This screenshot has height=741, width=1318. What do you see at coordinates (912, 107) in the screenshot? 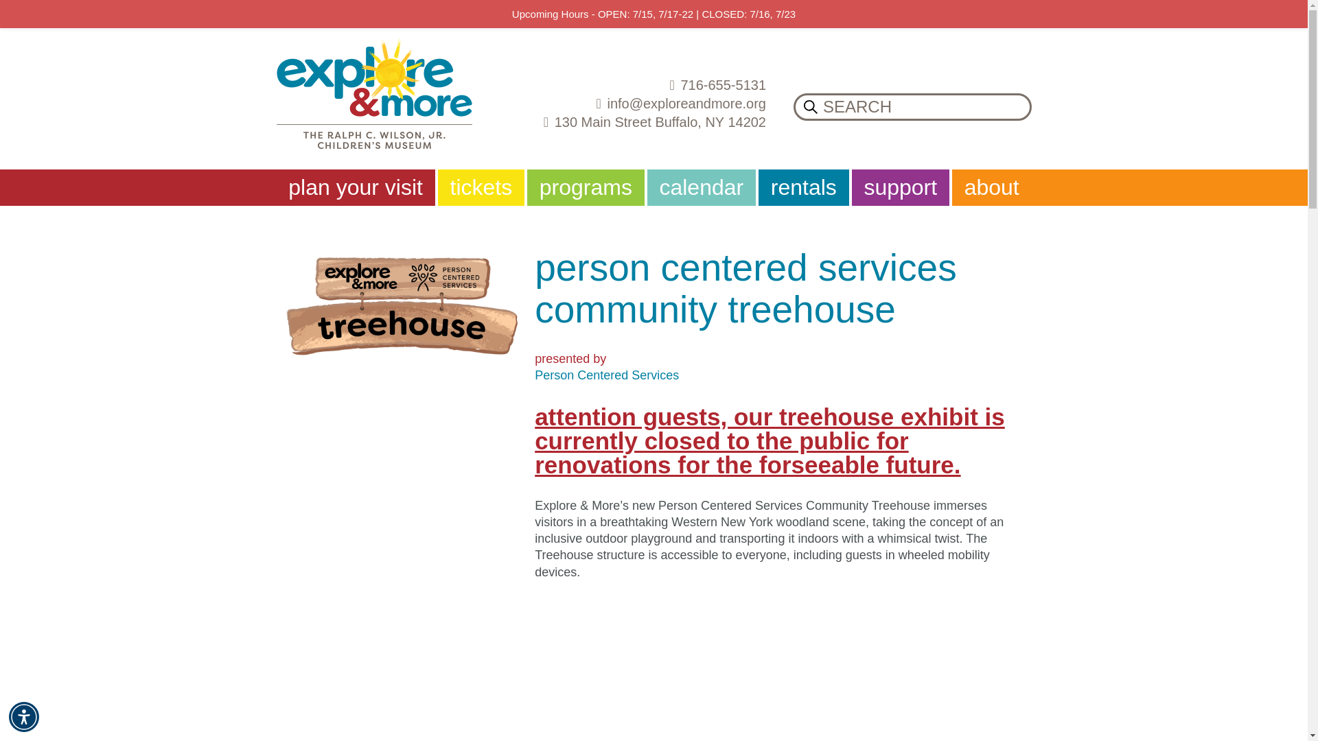
I see `Search` at bounding box center [912, 107].